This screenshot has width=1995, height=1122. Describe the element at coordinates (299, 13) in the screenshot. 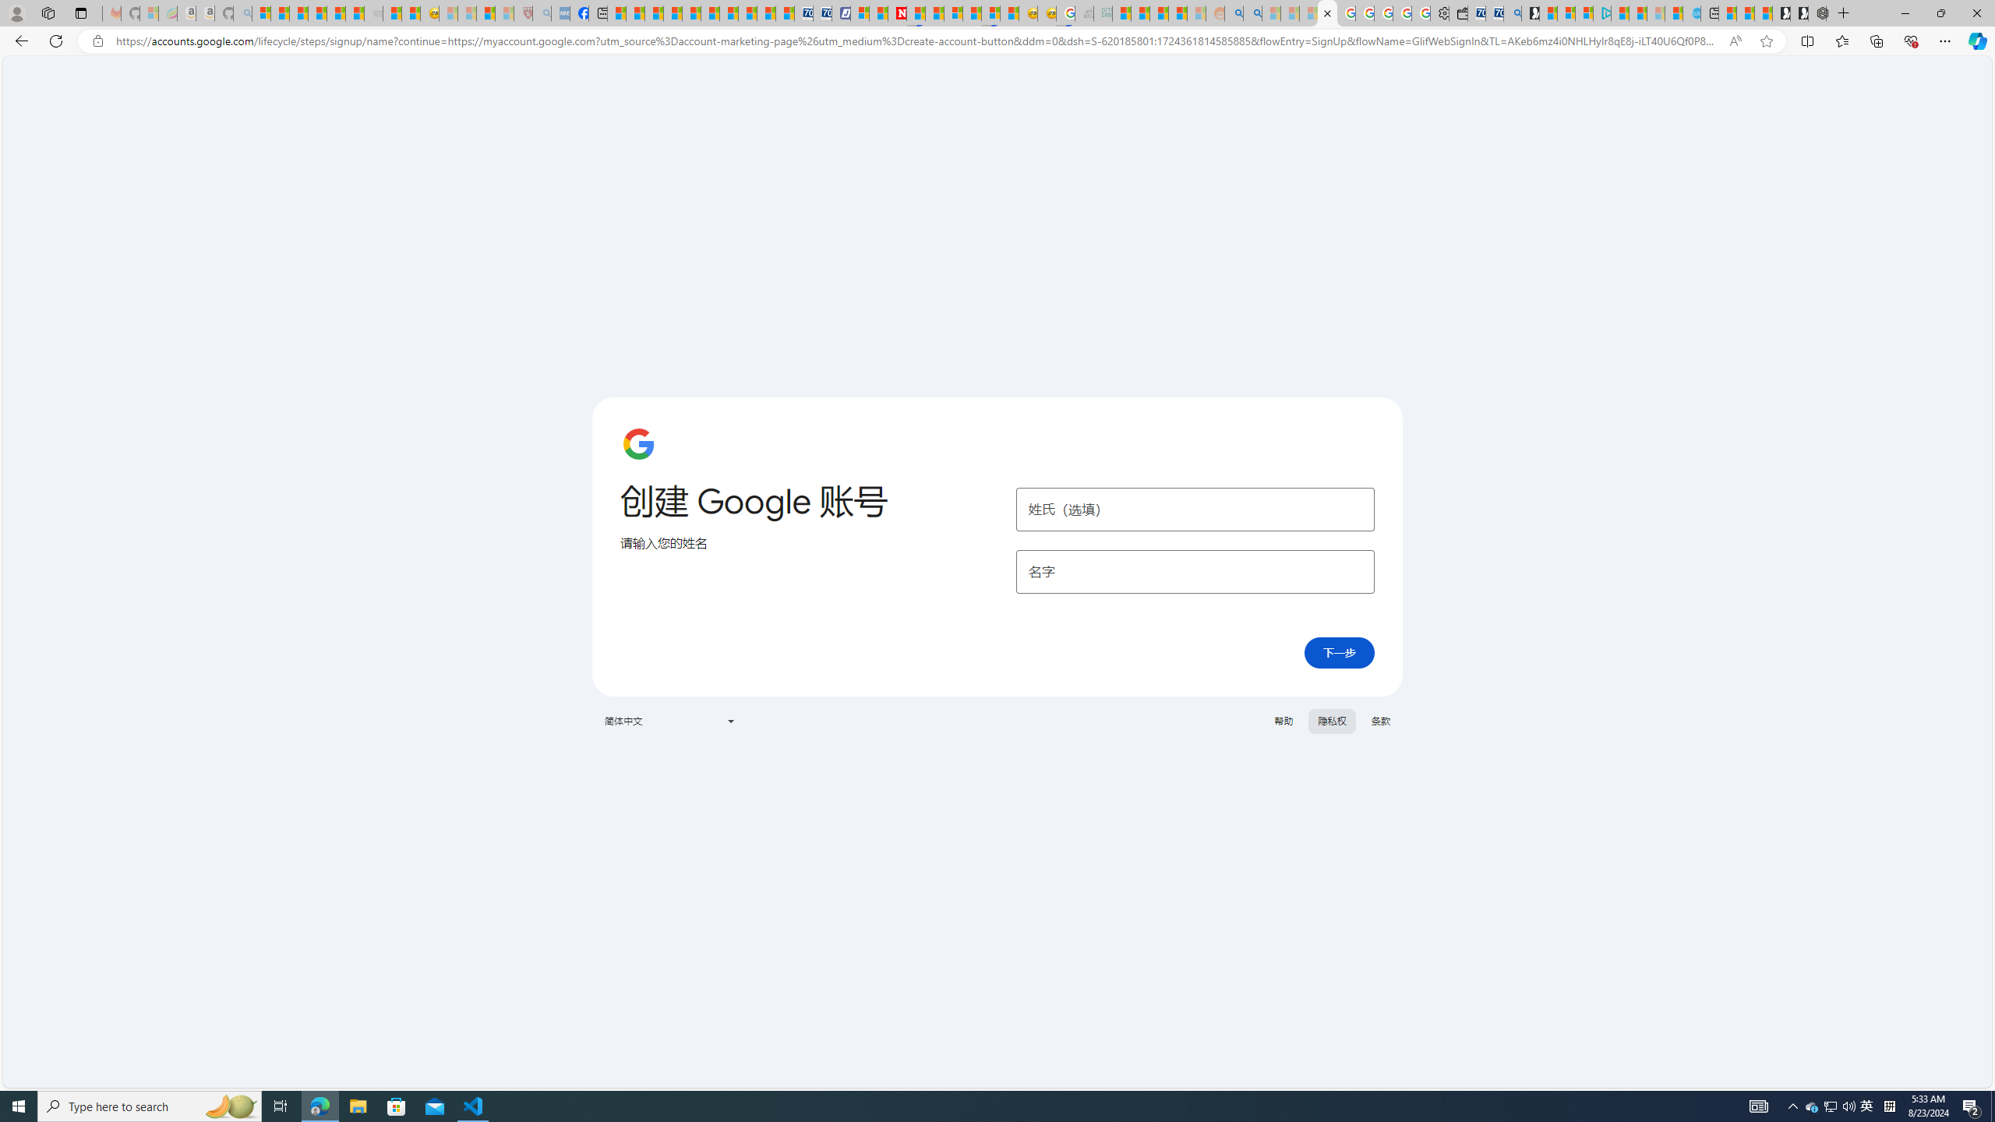

I see `The Weather Channel - MSN` at that location.